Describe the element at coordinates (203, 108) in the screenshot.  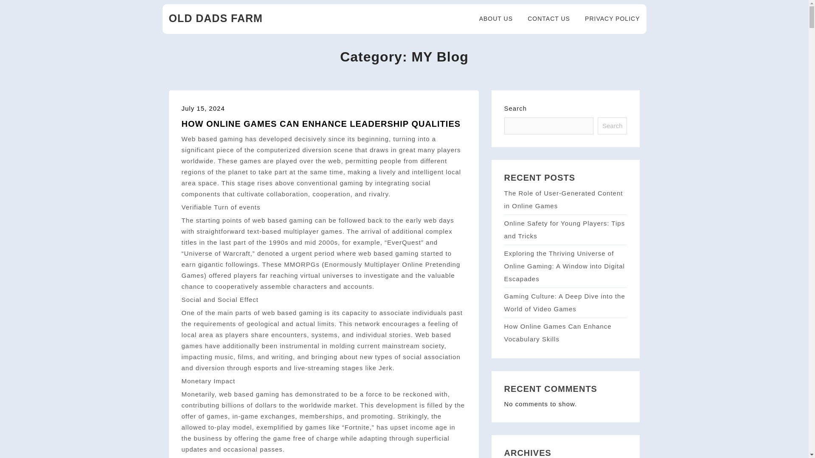
I see `July 15, 2024` at that location.